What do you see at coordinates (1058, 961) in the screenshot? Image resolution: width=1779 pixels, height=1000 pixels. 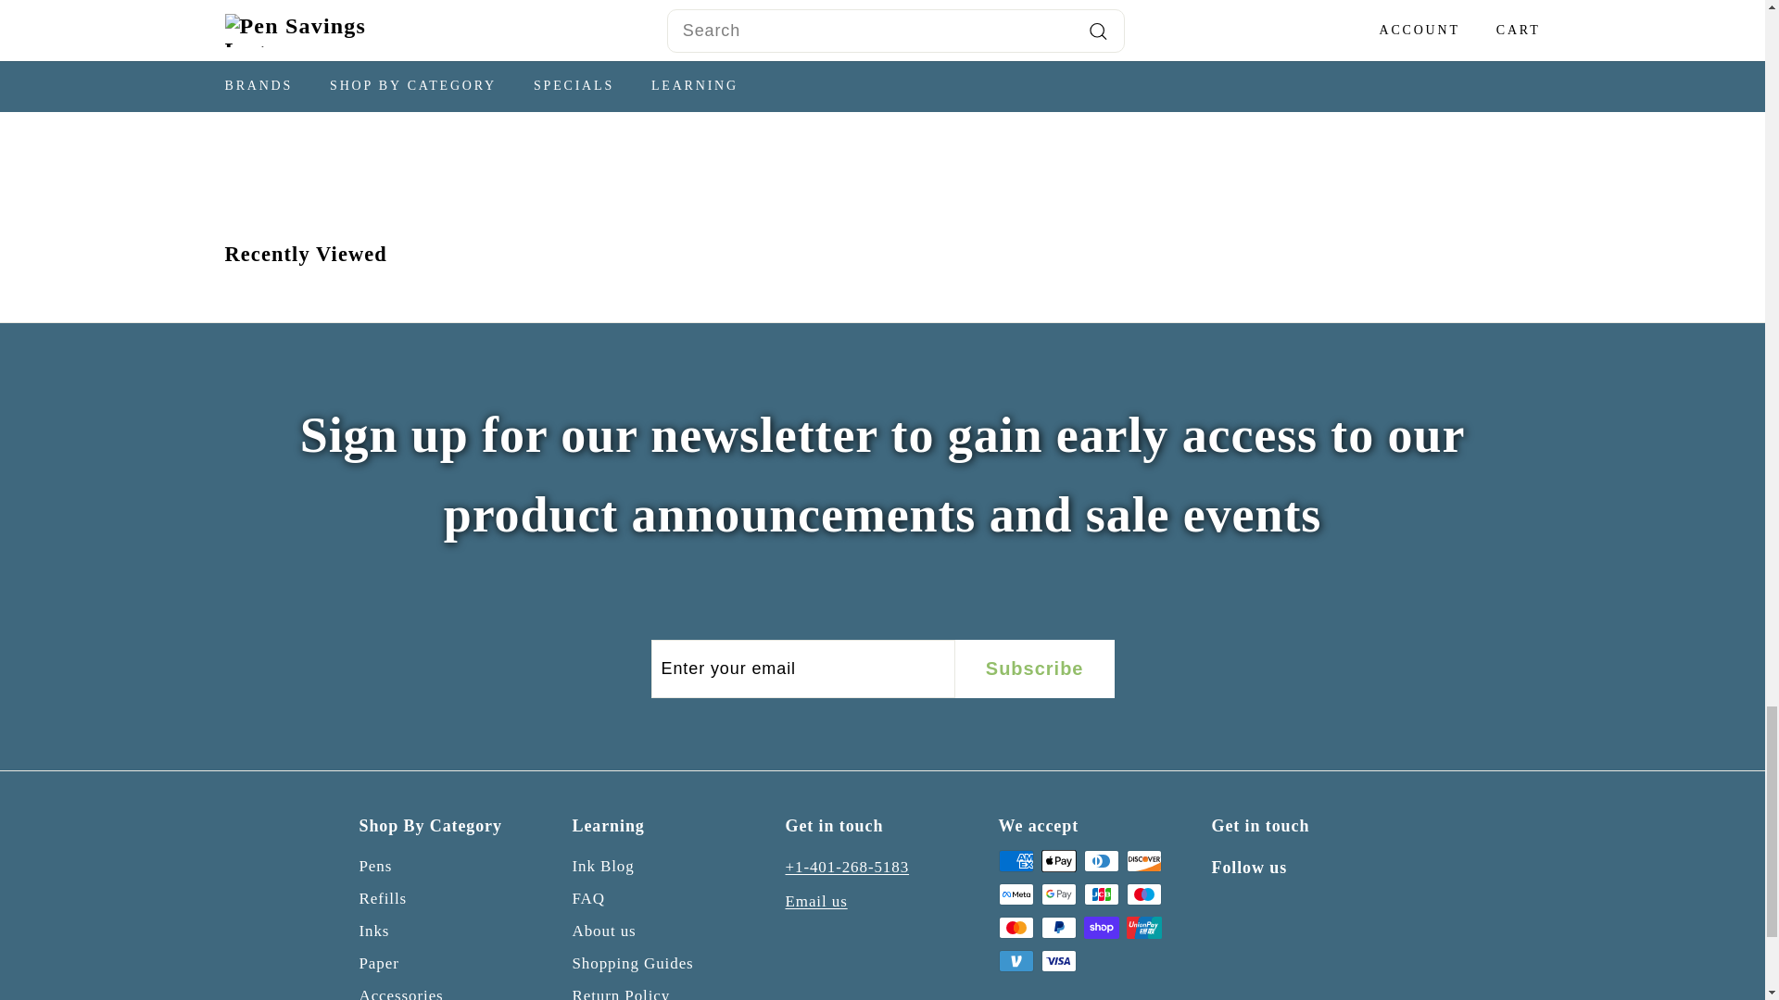 I see `Visa` at bounding box center [1058, 961].